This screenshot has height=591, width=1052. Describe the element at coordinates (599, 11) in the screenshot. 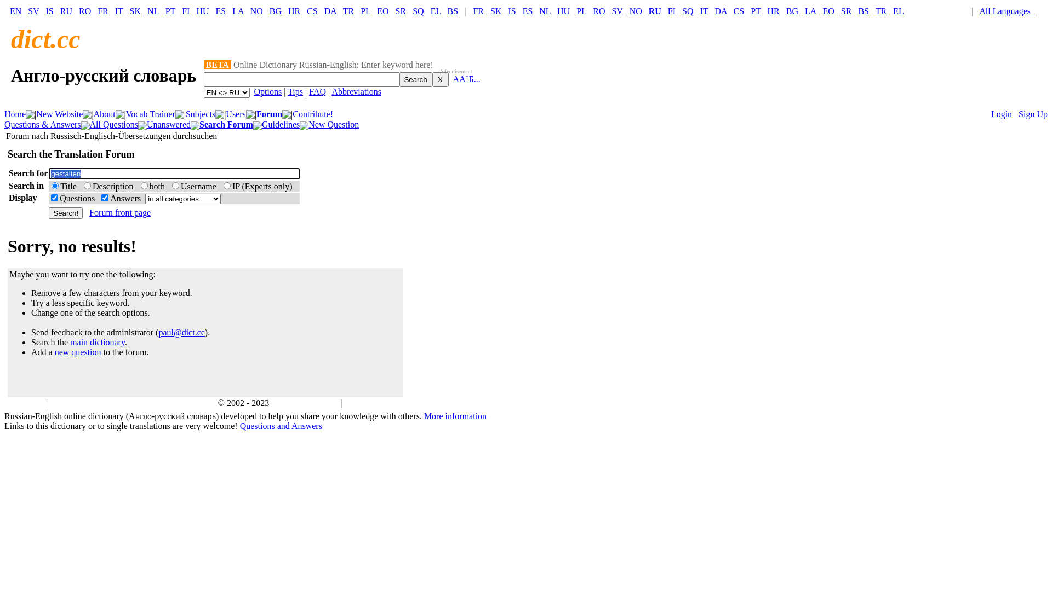

I see `RO` at that location.